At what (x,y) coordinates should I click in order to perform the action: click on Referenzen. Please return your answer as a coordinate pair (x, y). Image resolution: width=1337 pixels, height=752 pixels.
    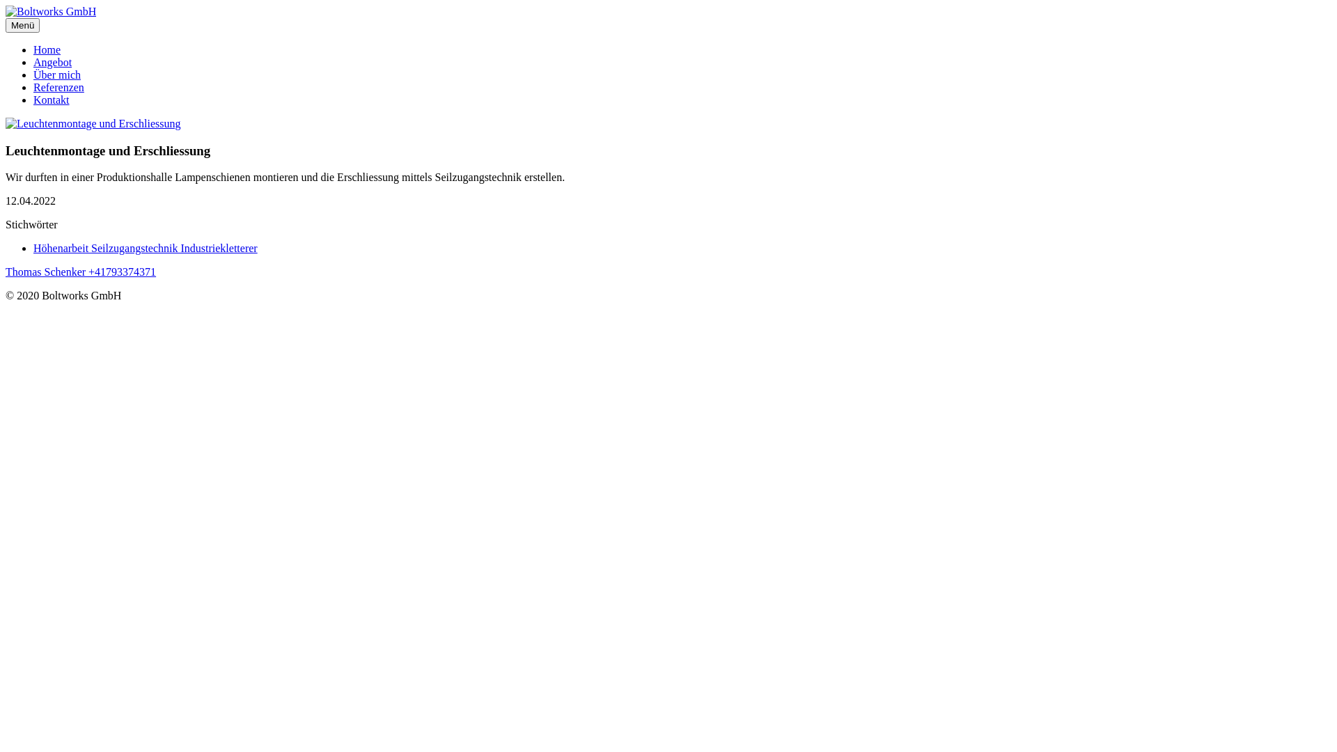
    Looking at the image, I should click on (58, 88).